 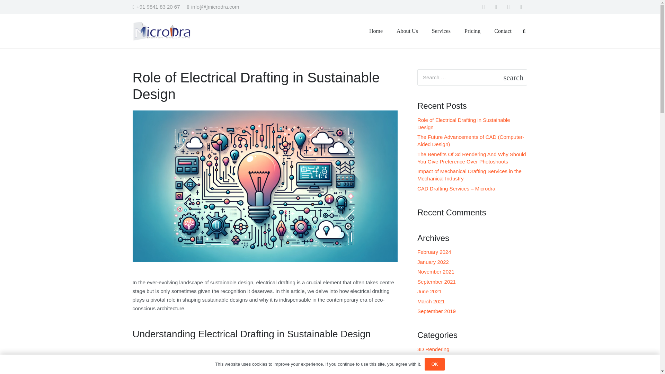 What do you see at coordinates (431, 301) in the screenshot?
I see `March 2021` at bounding box center [431, 301].